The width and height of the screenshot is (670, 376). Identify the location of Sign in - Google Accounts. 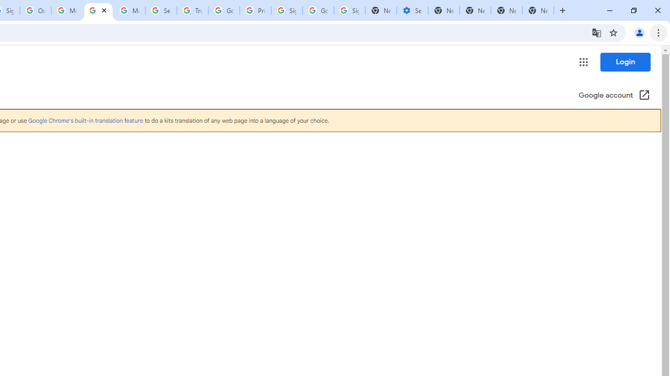
(287, 10).